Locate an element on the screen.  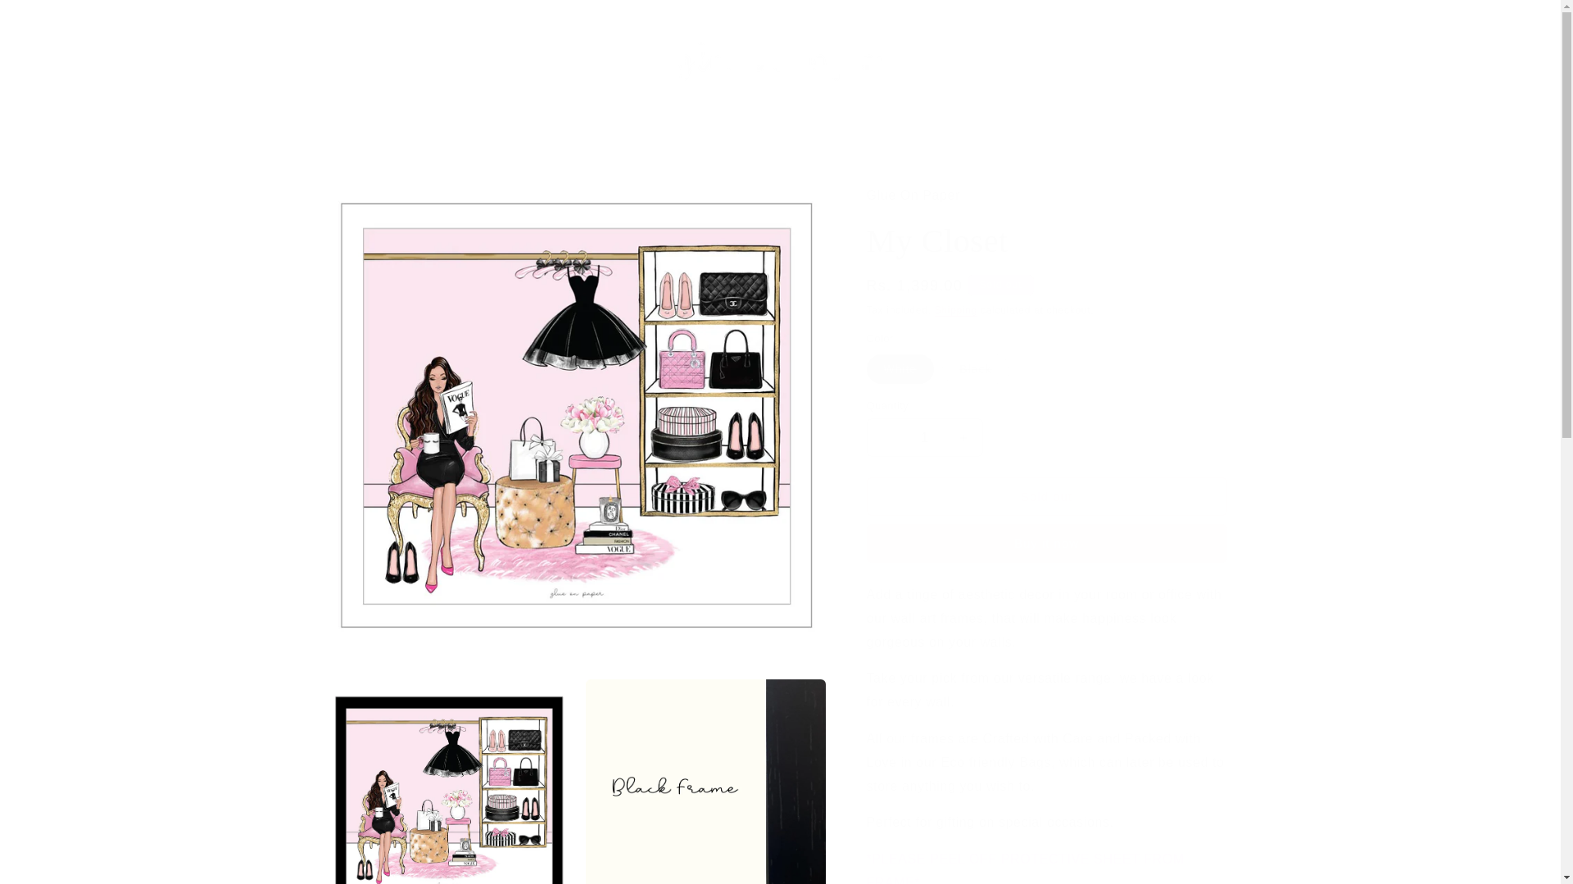
Track Your Order is located at coordinates (895, 151).